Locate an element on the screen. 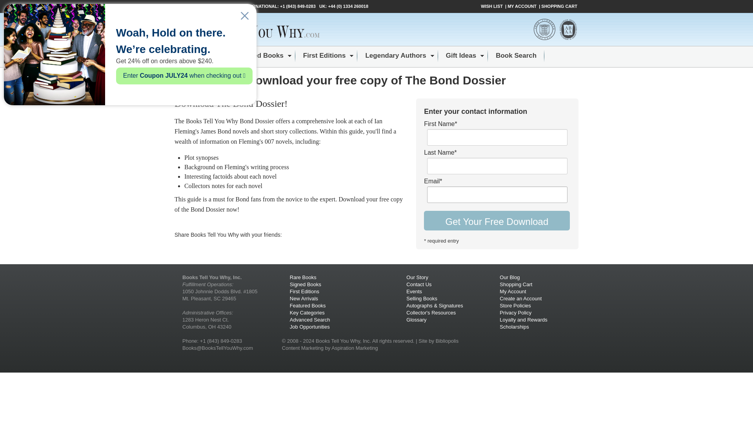  Legendary Authors is located at coordinates (395, 56).